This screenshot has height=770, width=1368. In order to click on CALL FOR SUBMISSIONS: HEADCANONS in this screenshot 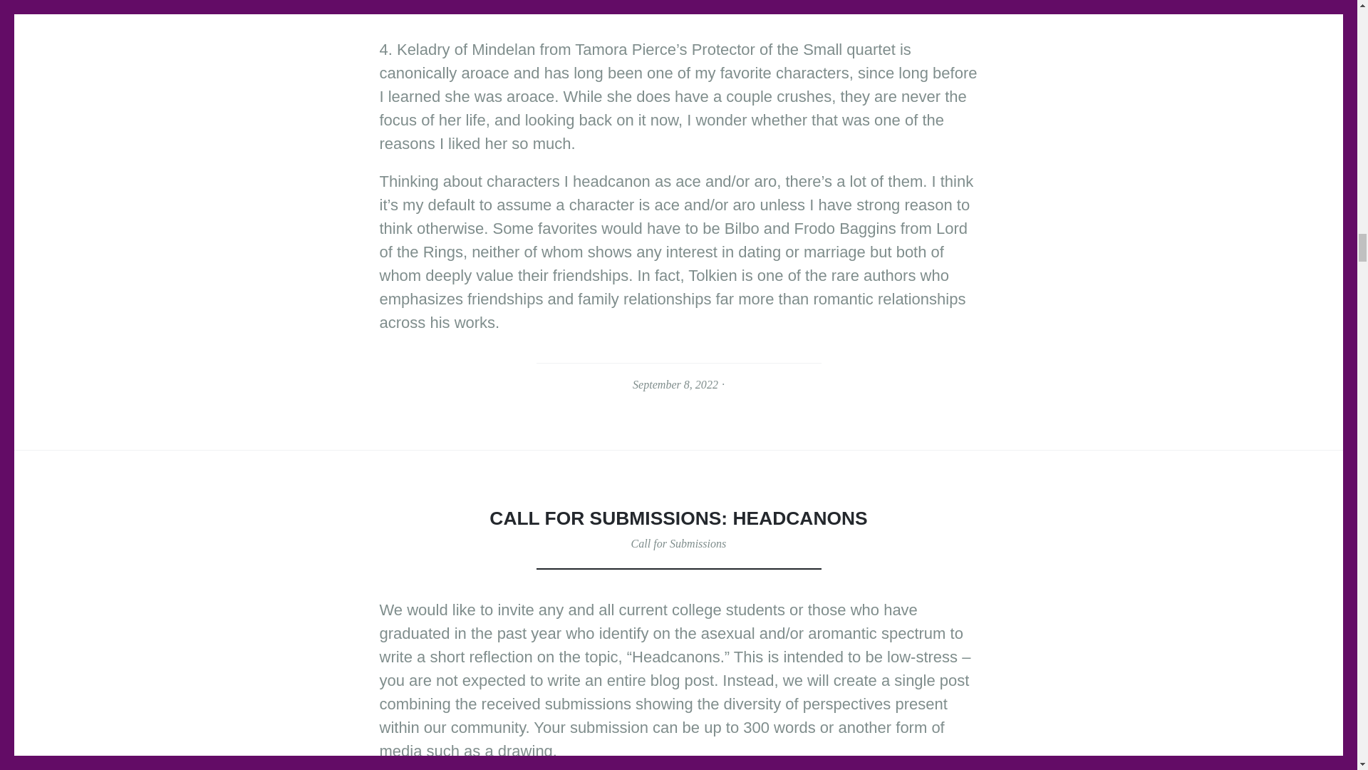, I will do `click(678, 518)`.